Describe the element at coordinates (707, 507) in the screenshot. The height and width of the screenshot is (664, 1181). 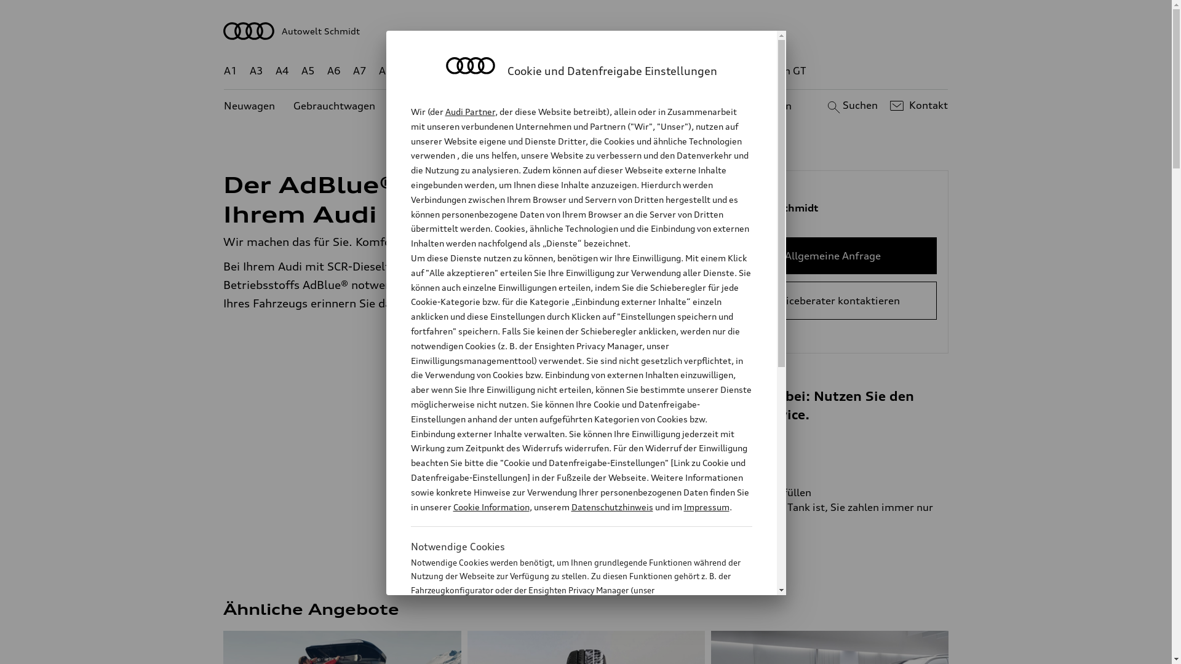
I see `Impressum` at that location.